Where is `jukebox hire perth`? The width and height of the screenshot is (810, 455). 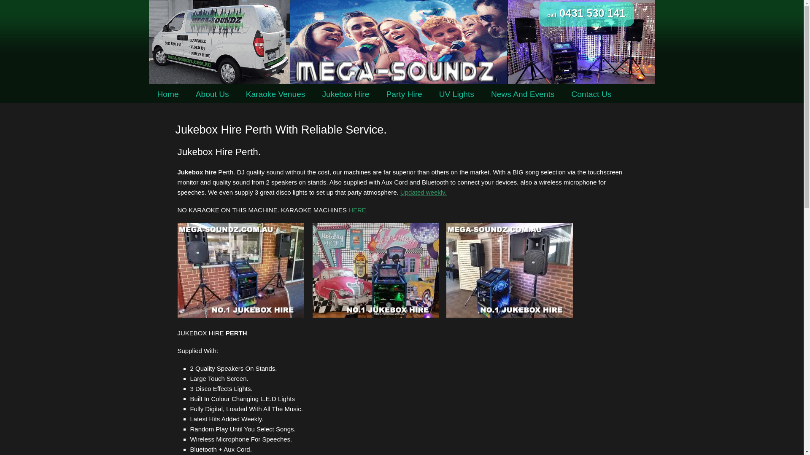
jukebox hire perth is located at coordinates (240, 270).